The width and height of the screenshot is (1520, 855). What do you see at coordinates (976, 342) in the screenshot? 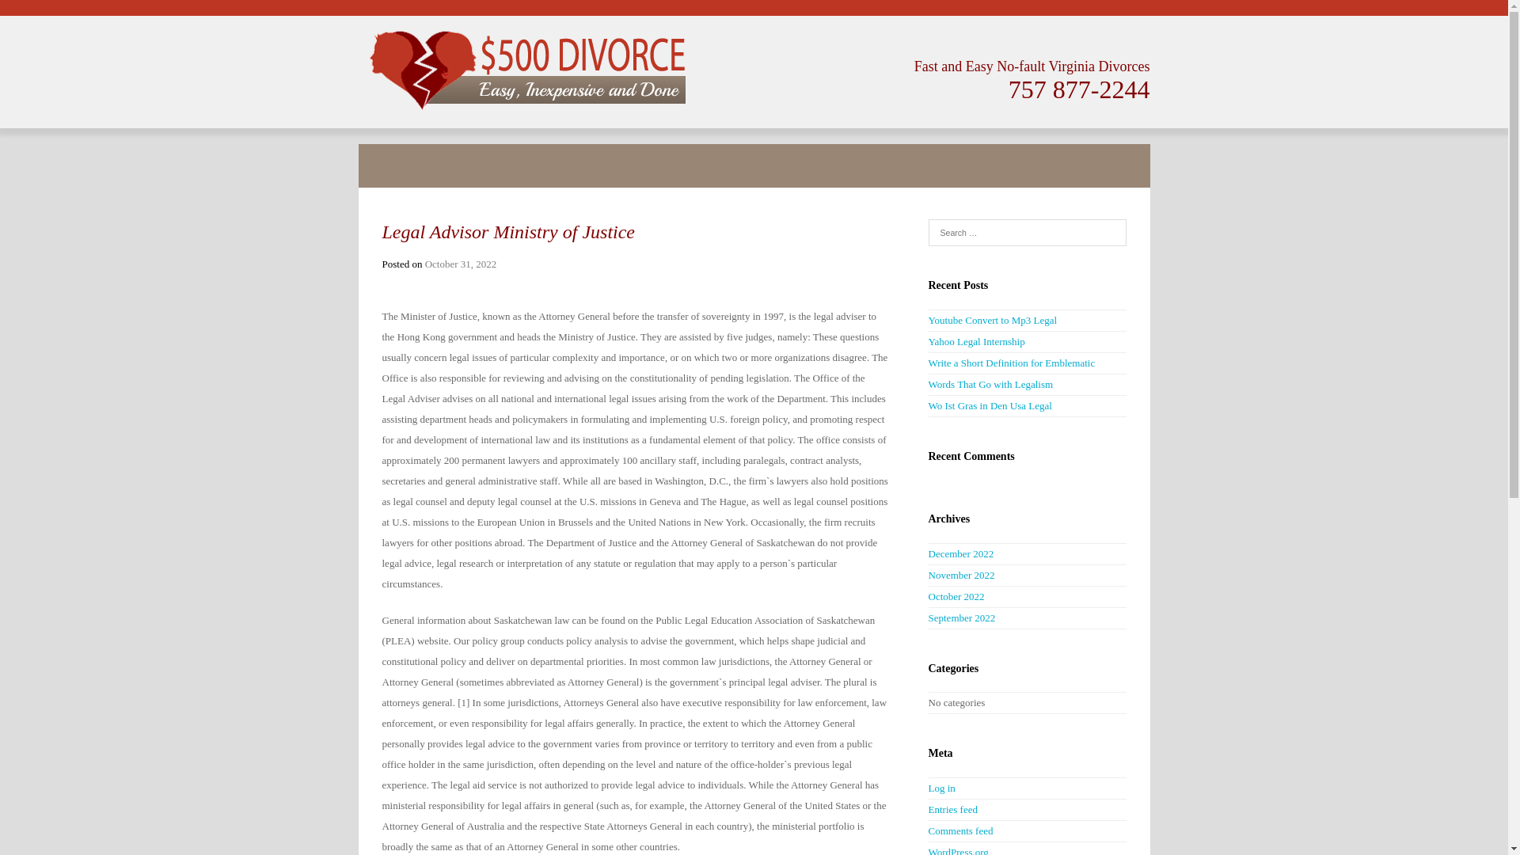
I see `Yahoo Legal Internship` at bounding box center [976, 342].